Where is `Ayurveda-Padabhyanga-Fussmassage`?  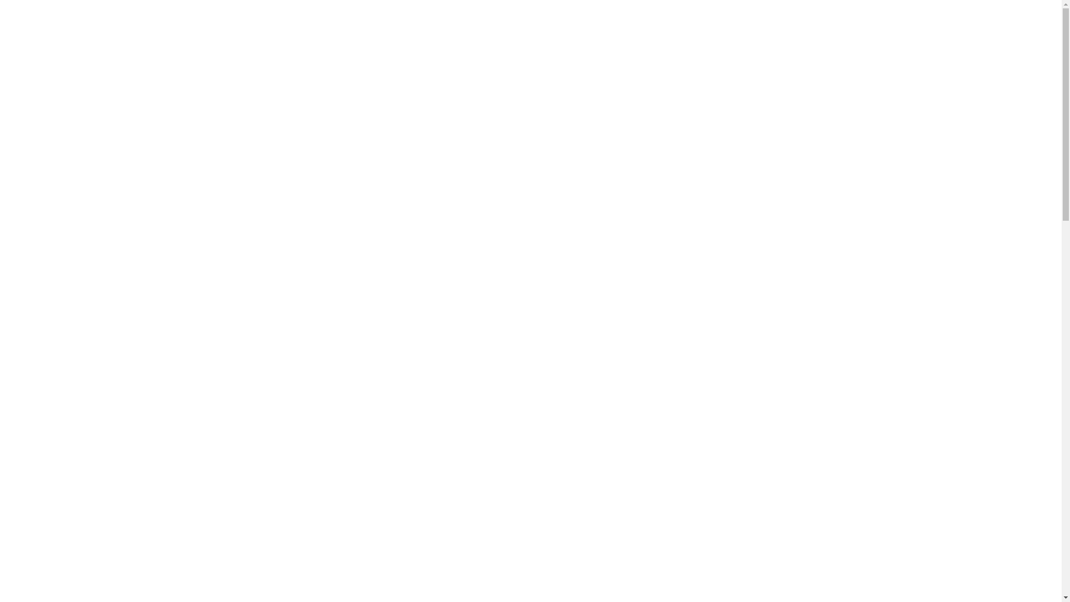
Ayurveda-Padabhyanga-Fussmassage is located at coordinates (94, 241).